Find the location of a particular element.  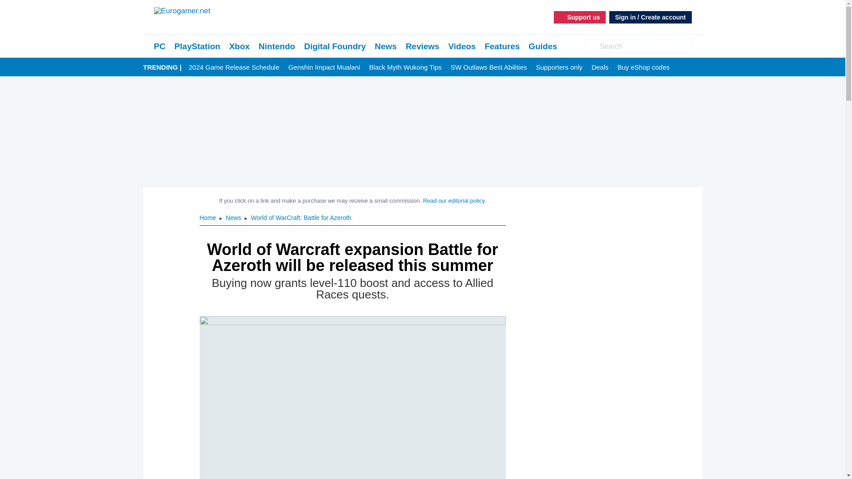

Black Myth Wukong Tips is located at coordinates (406, 67).